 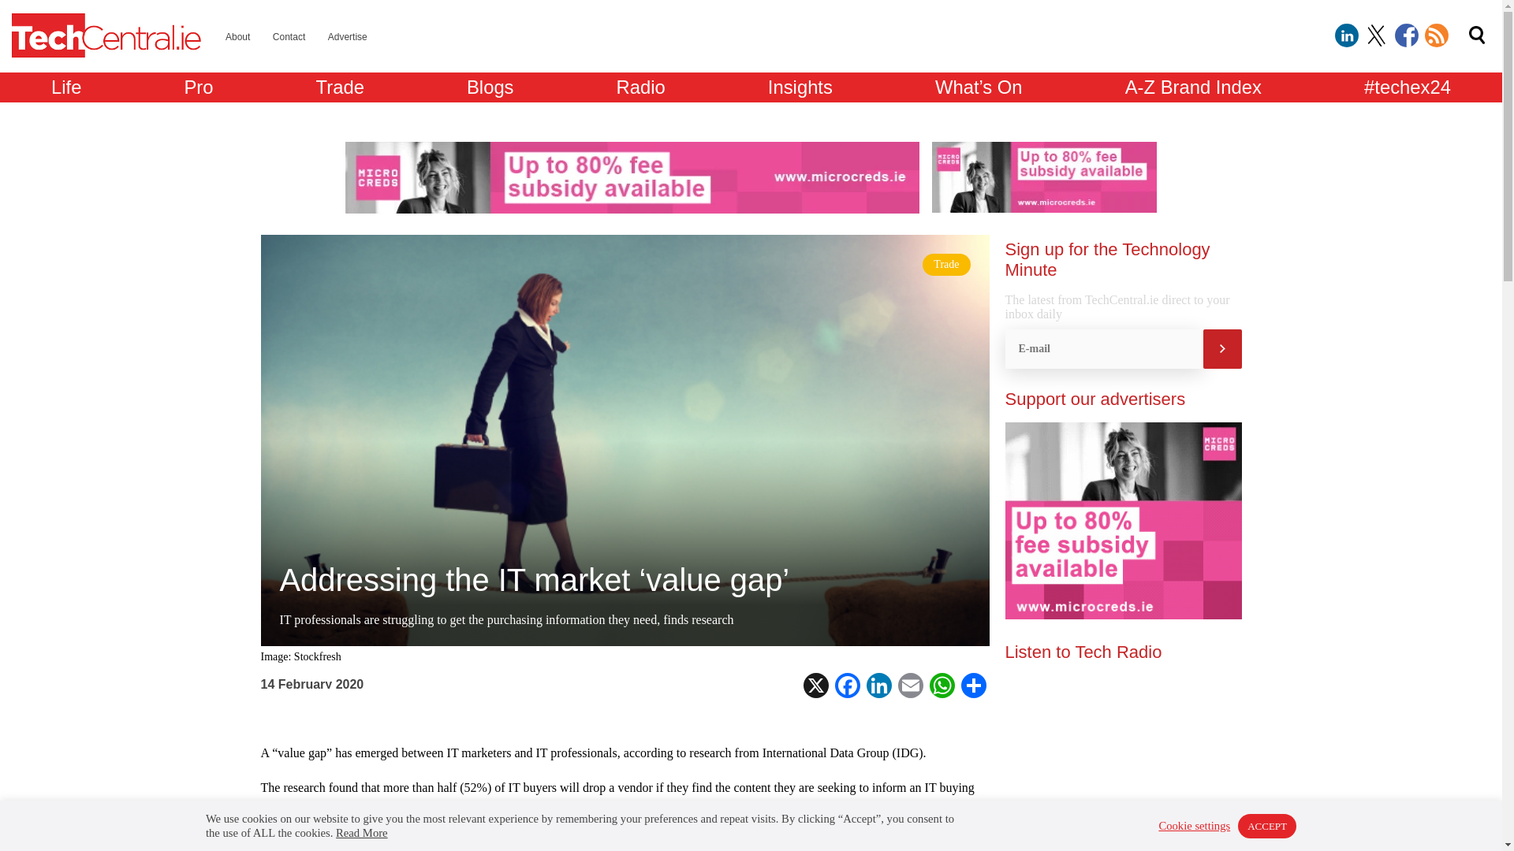 What do you see at coordinates (640, 87) in the screenshot?
I see `Radio` at bounding box center [640, 87].